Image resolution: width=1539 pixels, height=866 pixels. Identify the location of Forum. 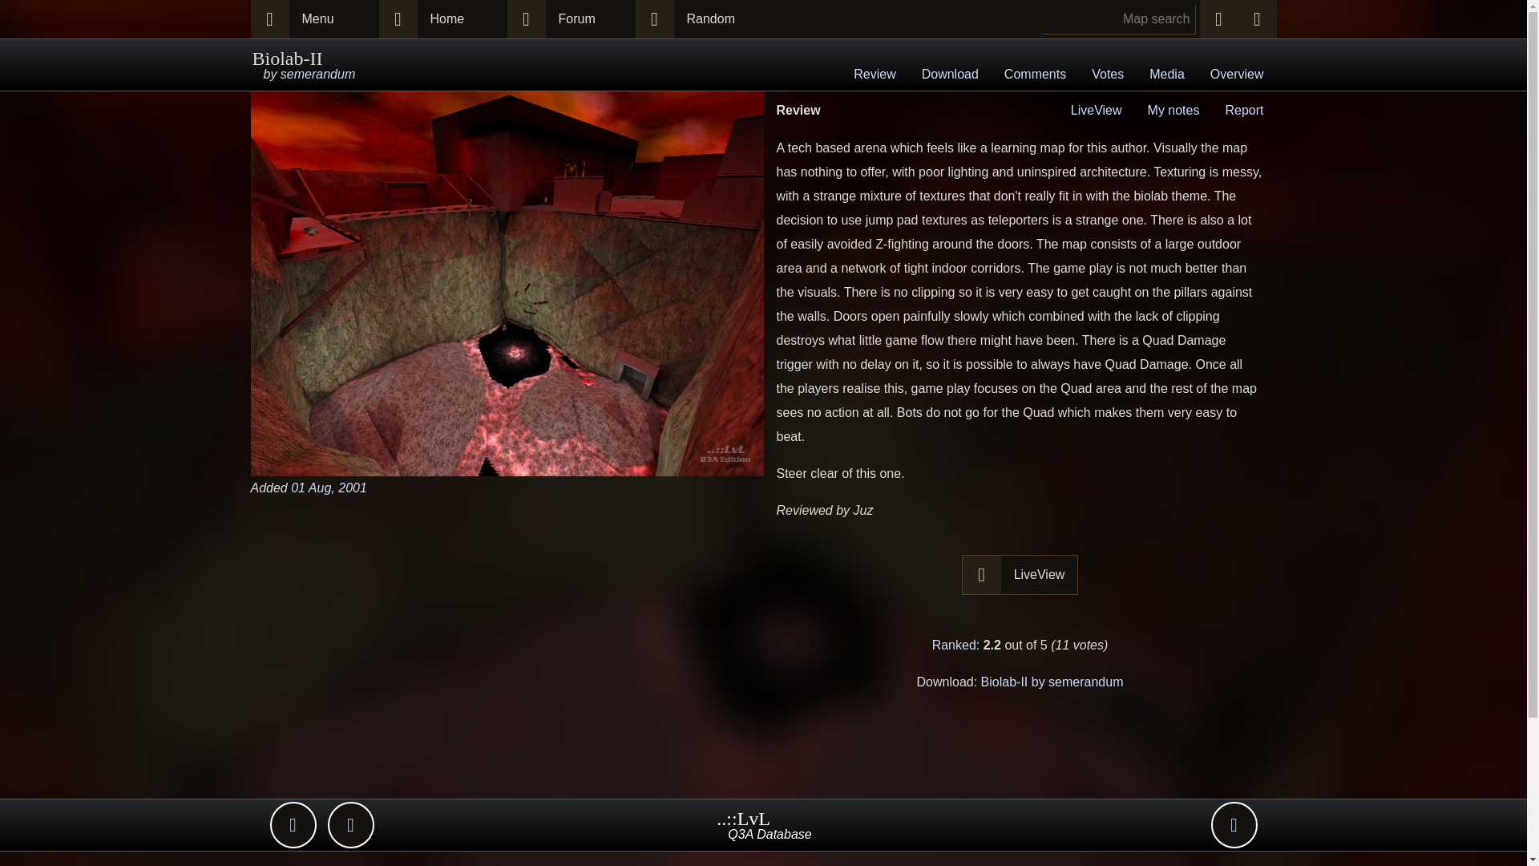
(589, 19).